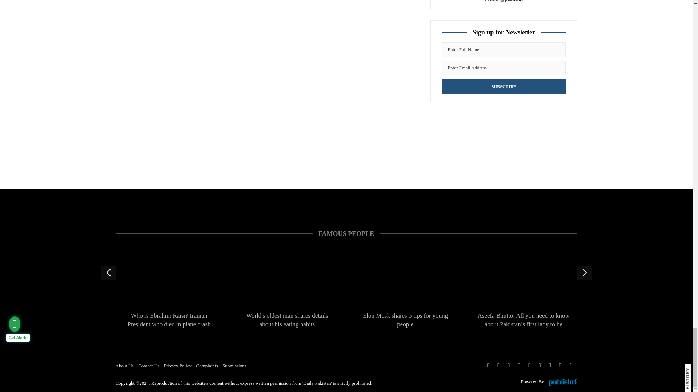 The height and width of the screenshot is (392, 698). I want to click on Subscribe, so click(504, 86).